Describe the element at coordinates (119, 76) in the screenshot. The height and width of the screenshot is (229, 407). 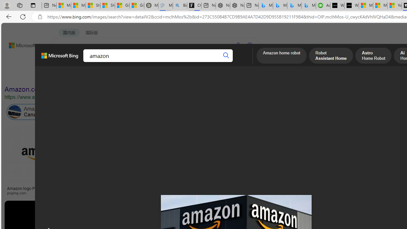
I see `Type` at that location.